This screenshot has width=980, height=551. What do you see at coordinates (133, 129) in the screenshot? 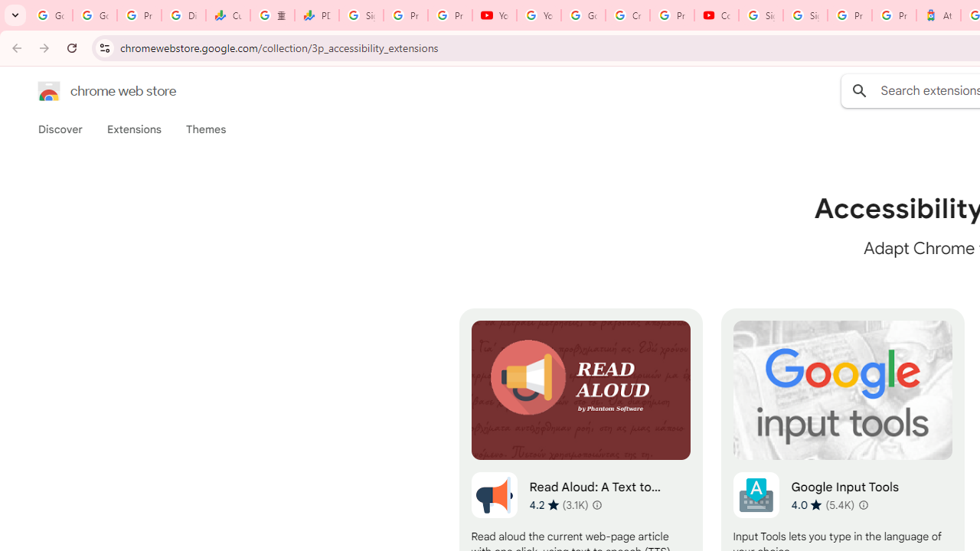
I see `Extensions` at bounding box center [133, 129].